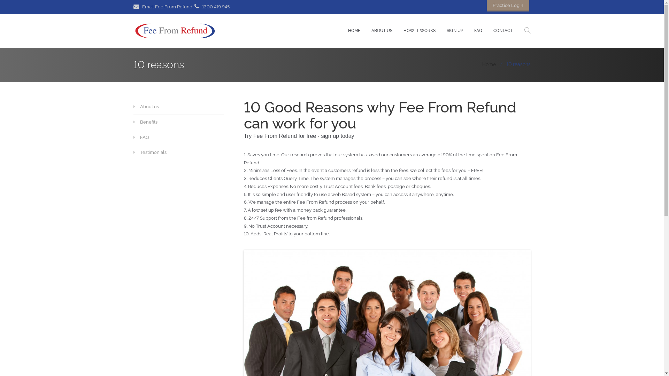 This screenshot has height=376, width=669. I want to click on Benefits, so click(174, 123).